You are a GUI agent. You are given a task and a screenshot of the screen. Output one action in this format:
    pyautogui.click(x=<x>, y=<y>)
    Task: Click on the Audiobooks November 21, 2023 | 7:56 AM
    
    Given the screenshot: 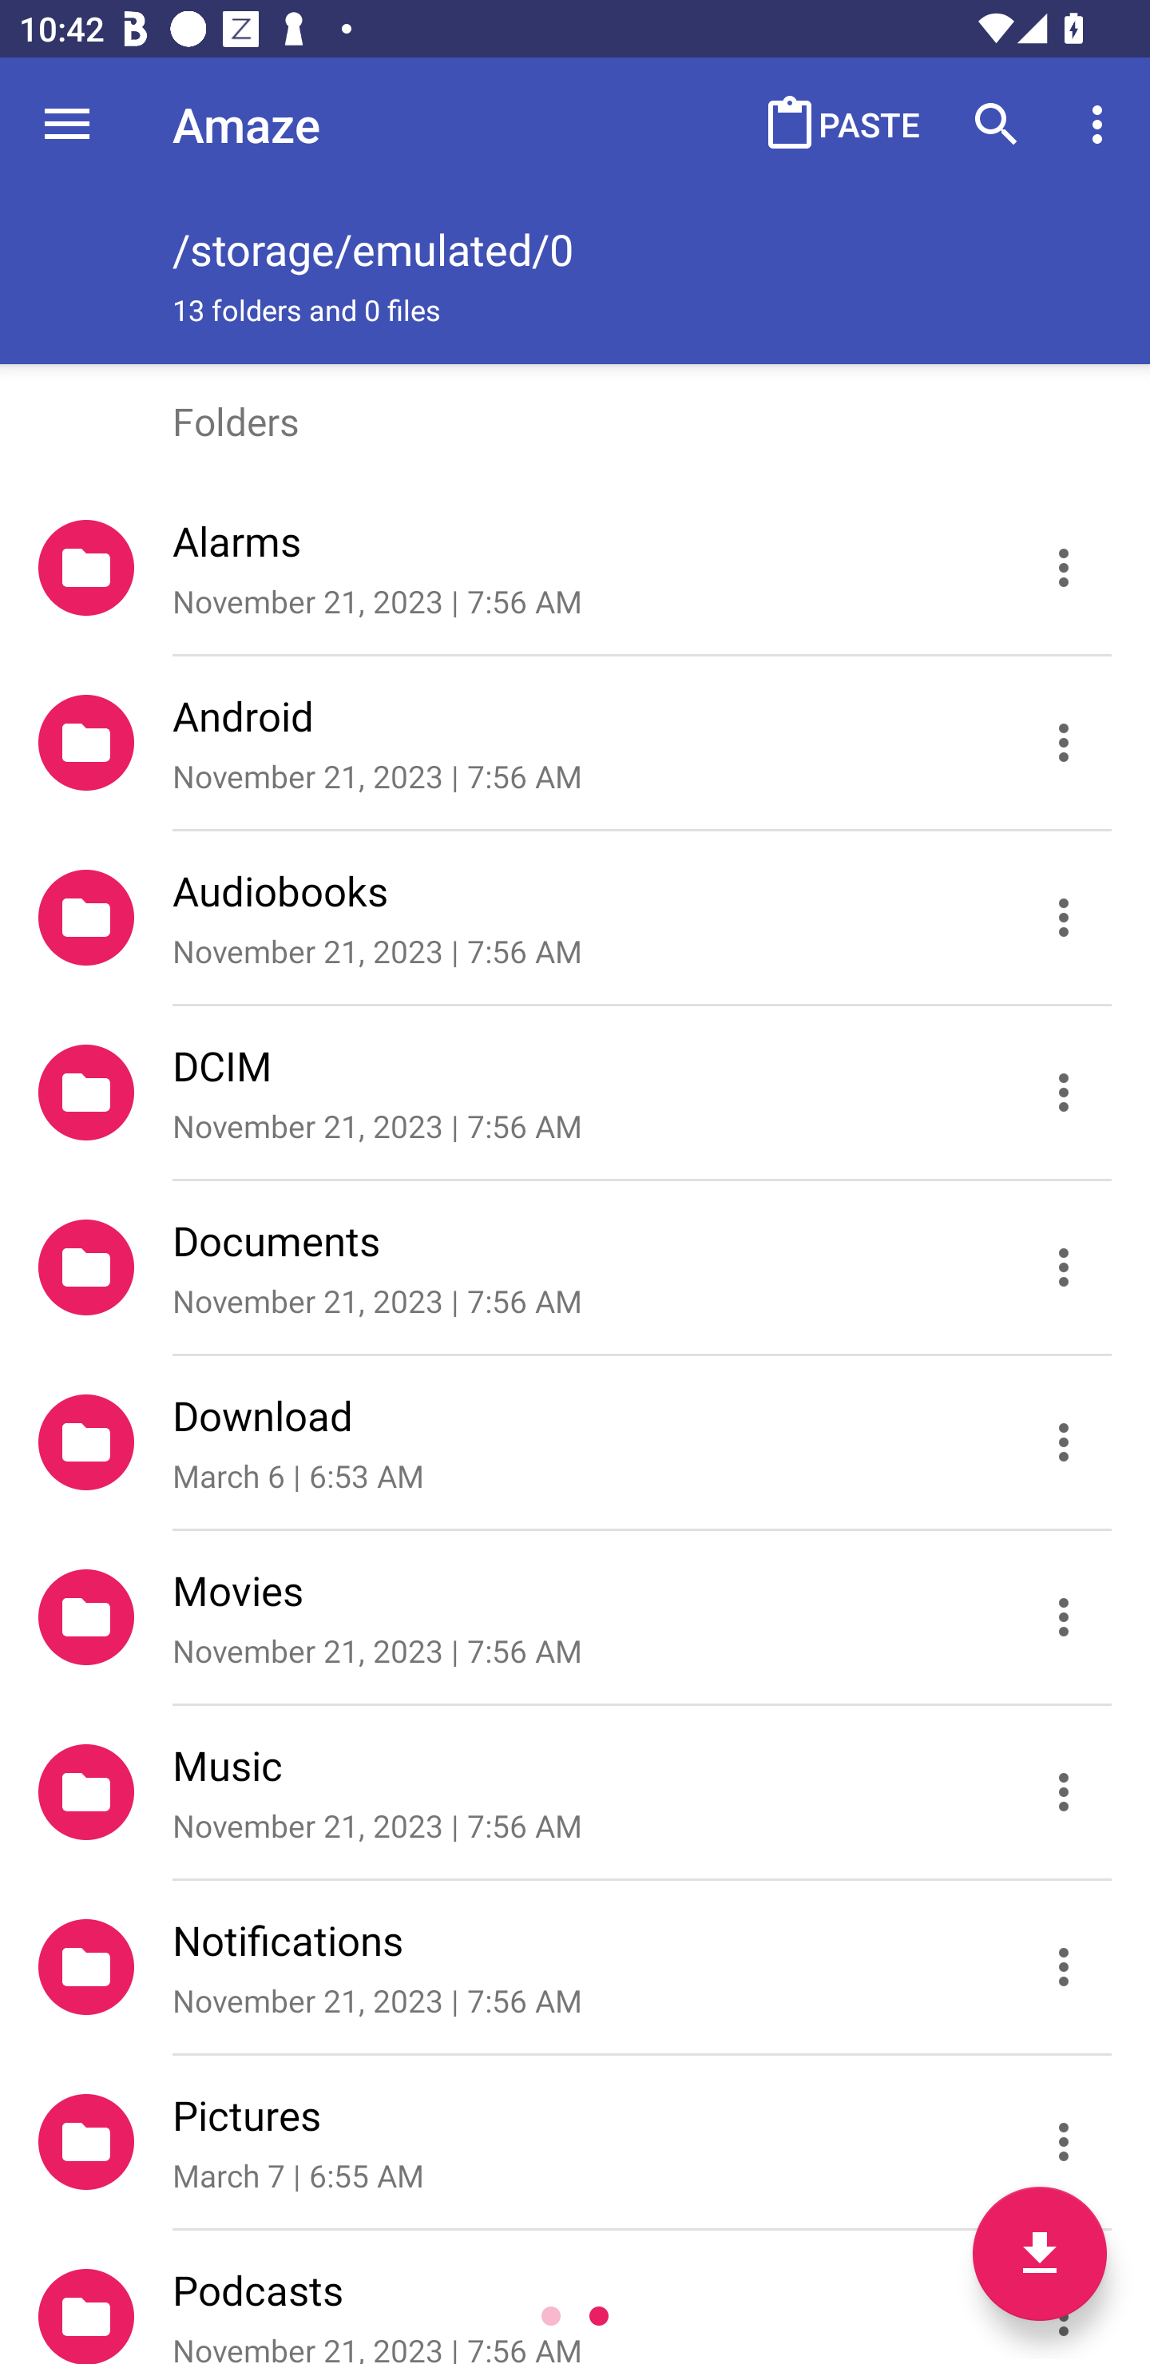 What is the action you would take?
    pyautogui.click(x=575, y=918)
    